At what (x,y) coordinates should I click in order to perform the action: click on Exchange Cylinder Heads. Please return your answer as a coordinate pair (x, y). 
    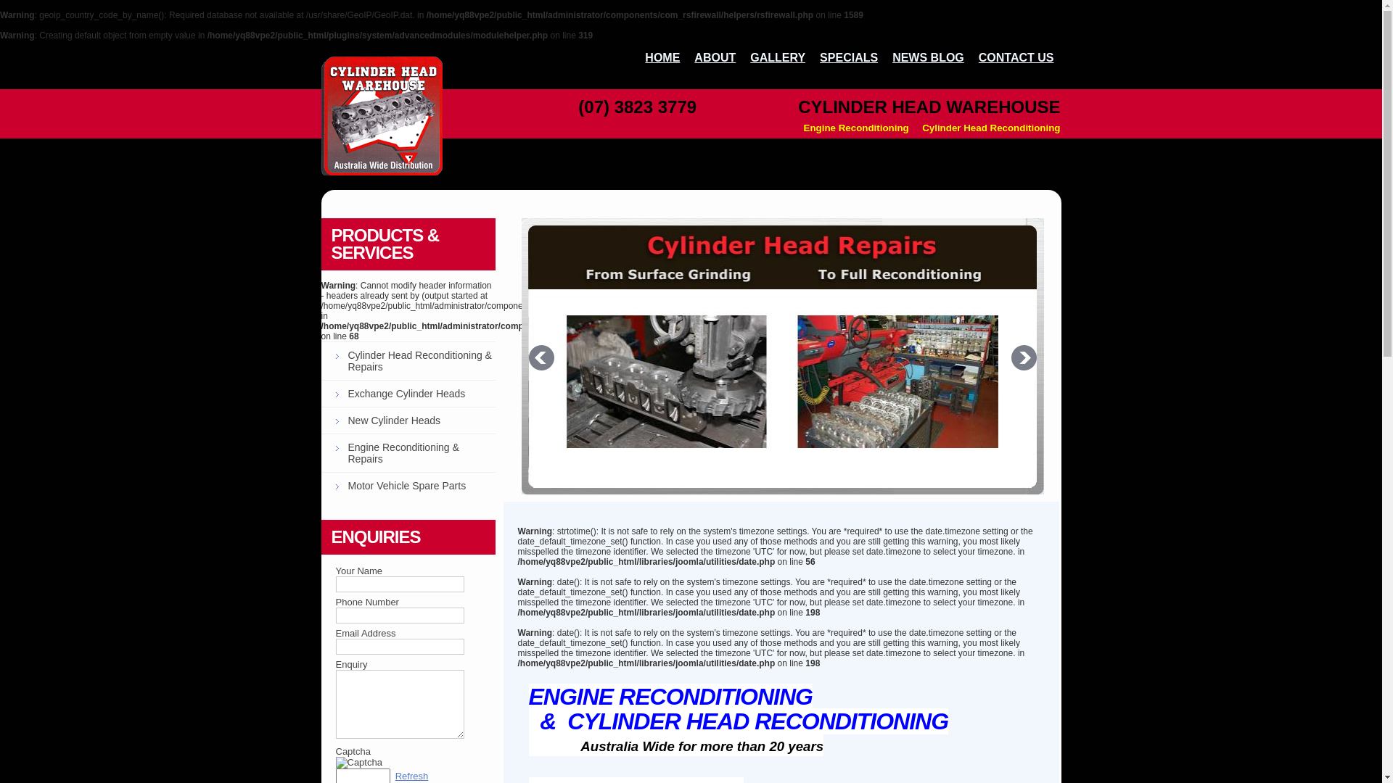
    Looking at the image, I should click on (408, 393).